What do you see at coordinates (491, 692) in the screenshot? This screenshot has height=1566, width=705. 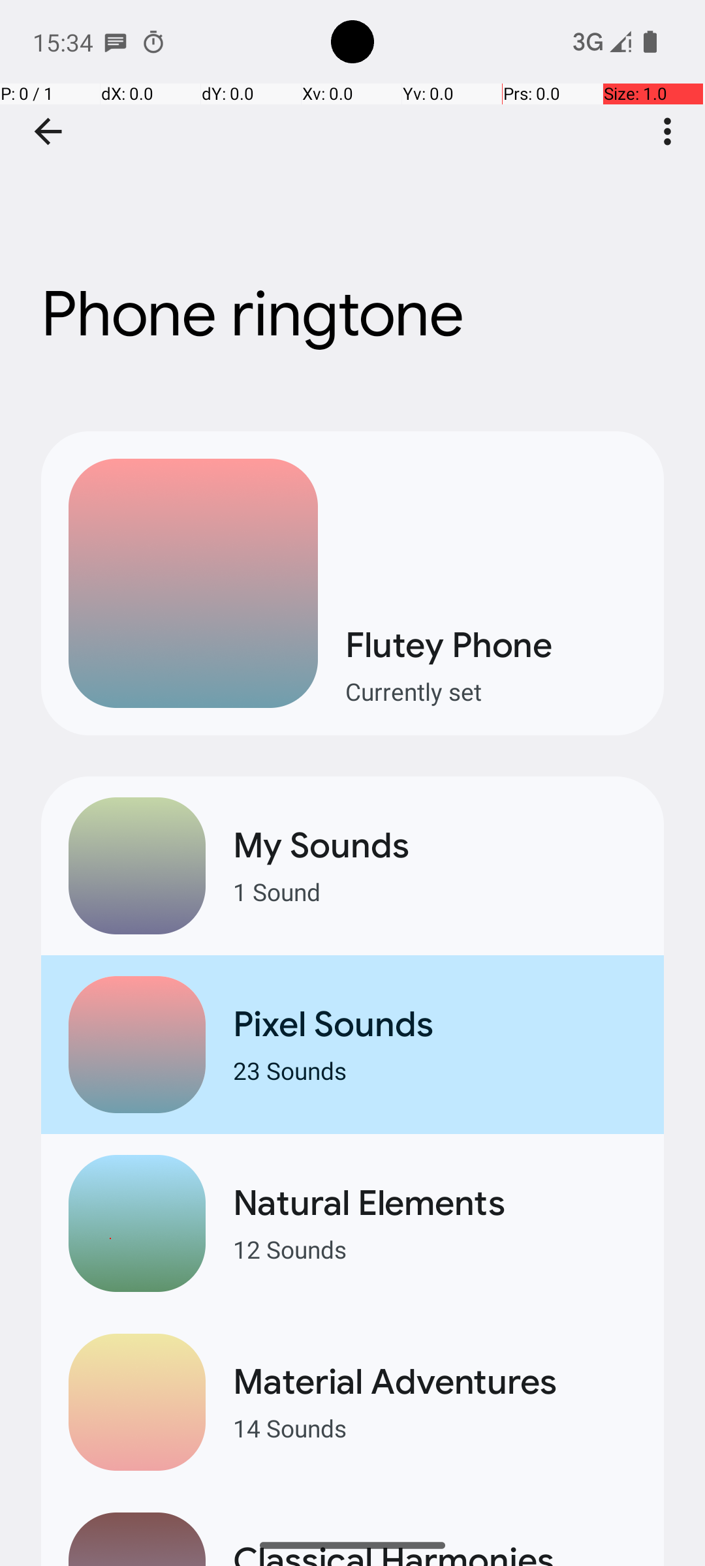 I see `Currently set` at bounding box center [491, 692].